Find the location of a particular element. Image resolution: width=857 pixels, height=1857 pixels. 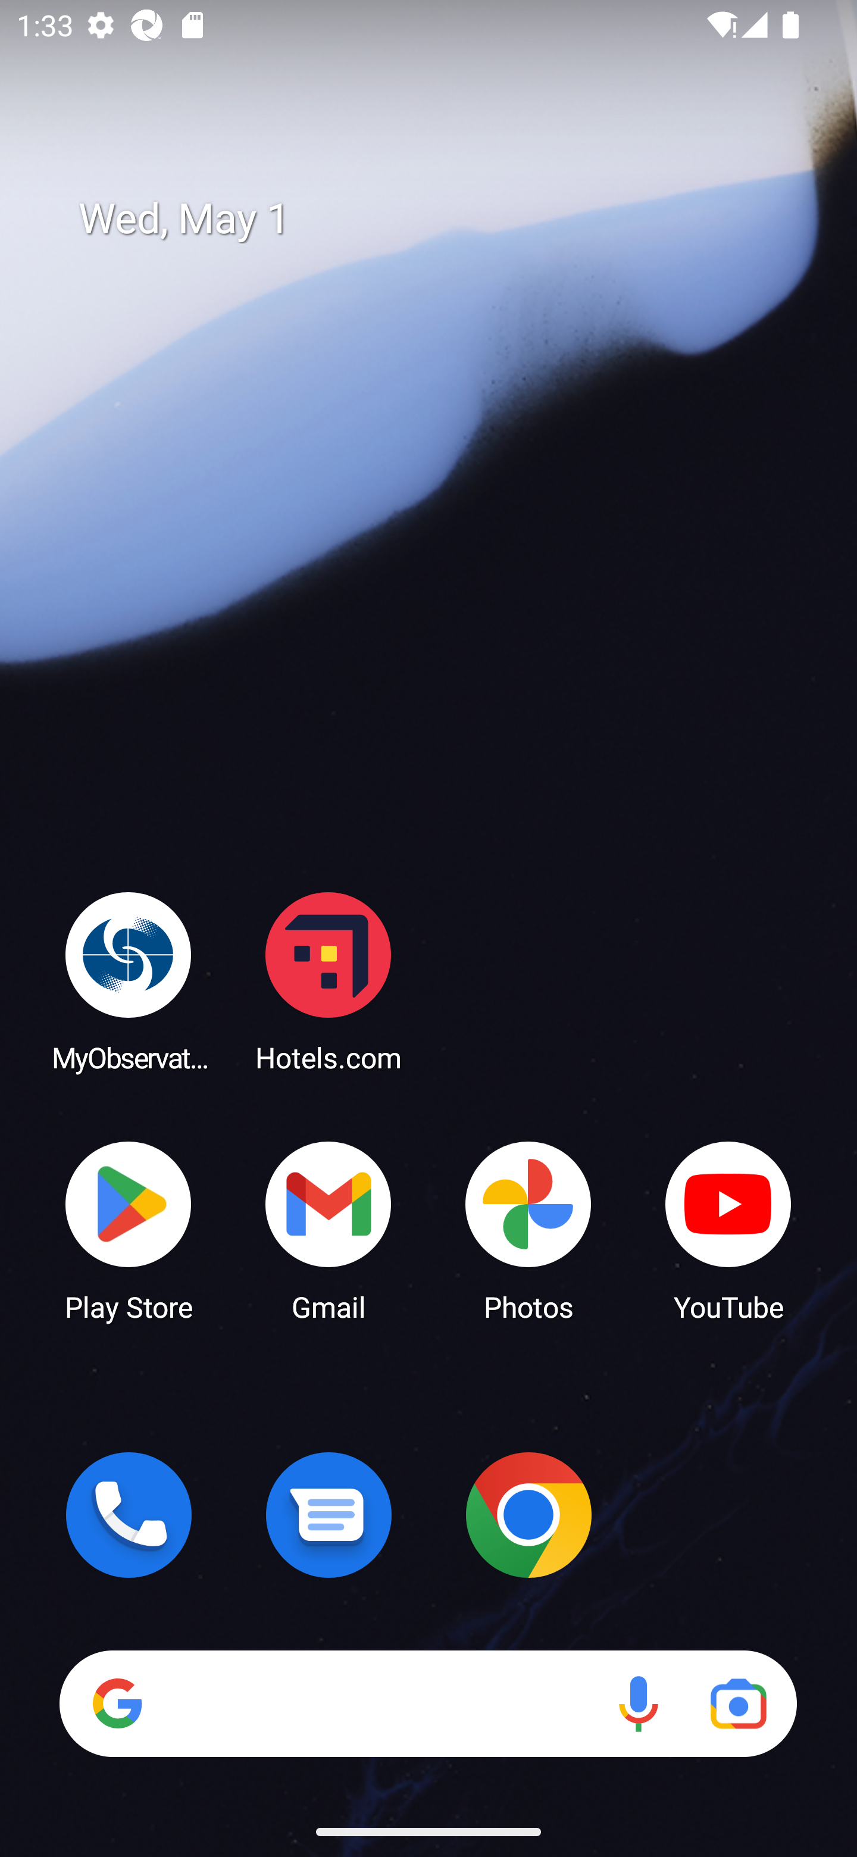

YouTube is located at coordinates (728, 1230).